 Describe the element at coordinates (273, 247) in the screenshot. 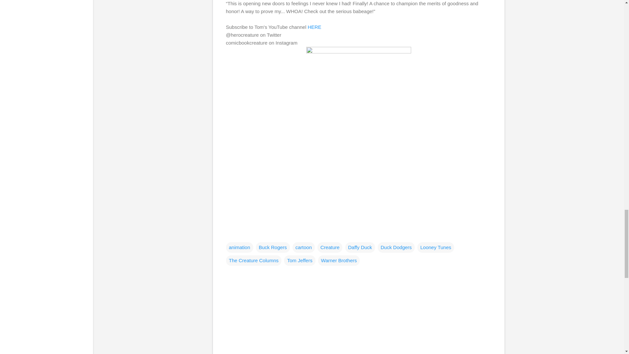

I see `Buck Rogers` at that location.